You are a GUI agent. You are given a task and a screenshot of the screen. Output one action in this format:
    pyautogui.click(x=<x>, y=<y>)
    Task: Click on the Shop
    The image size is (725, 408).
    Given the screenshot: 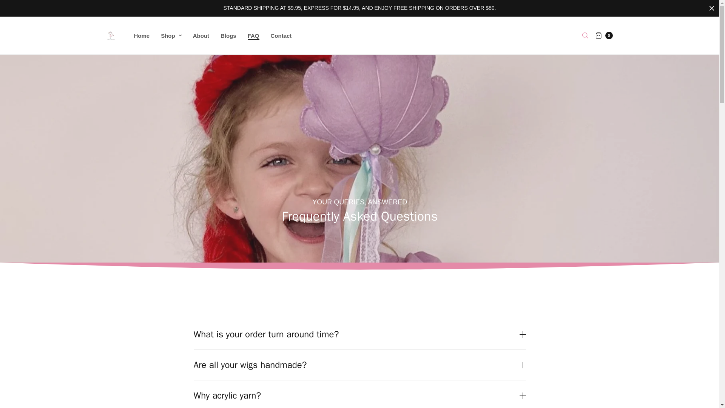 What is the action you would take?
    pyautogui.click(x=171, y=36)
    